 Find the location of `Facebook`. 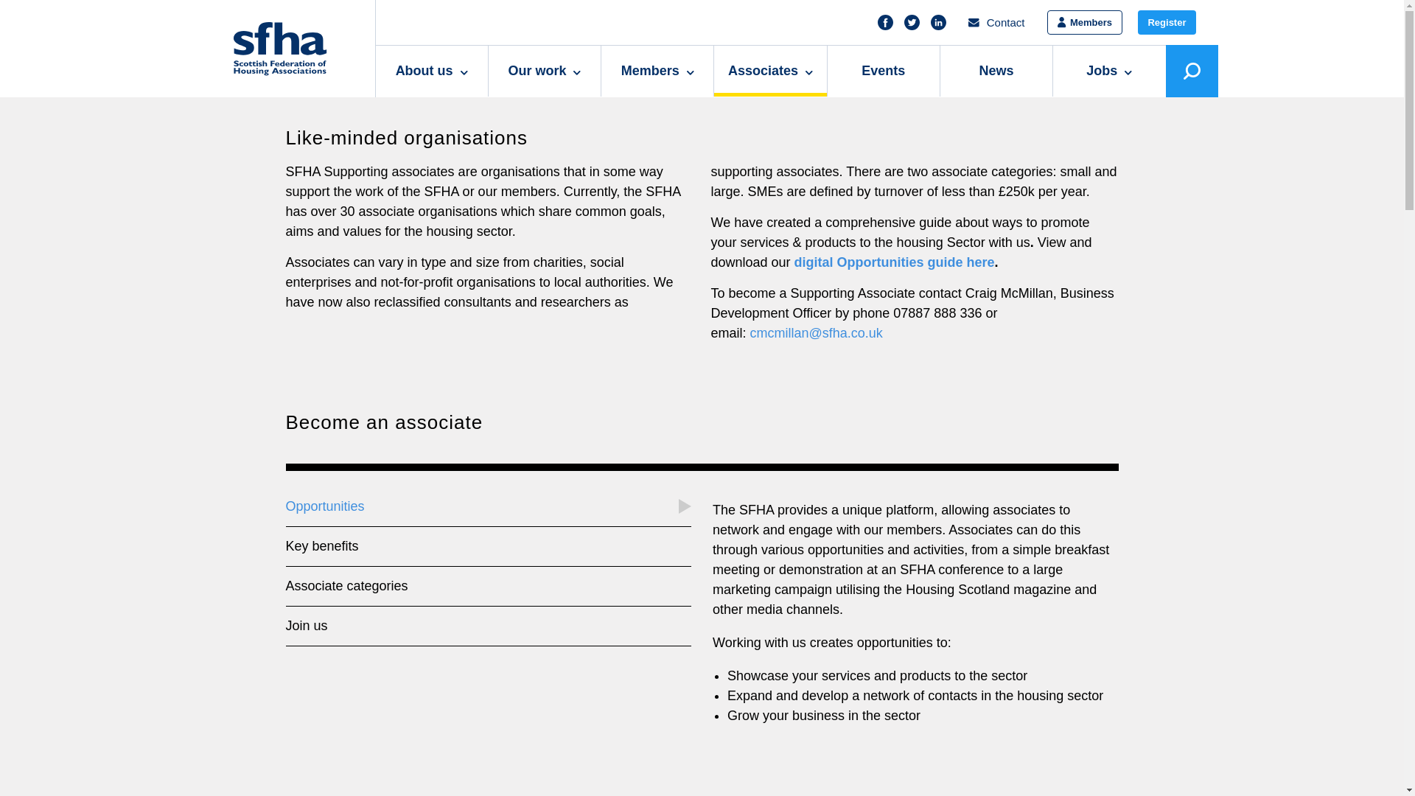

Facebook is located at coordinates (886, 22).